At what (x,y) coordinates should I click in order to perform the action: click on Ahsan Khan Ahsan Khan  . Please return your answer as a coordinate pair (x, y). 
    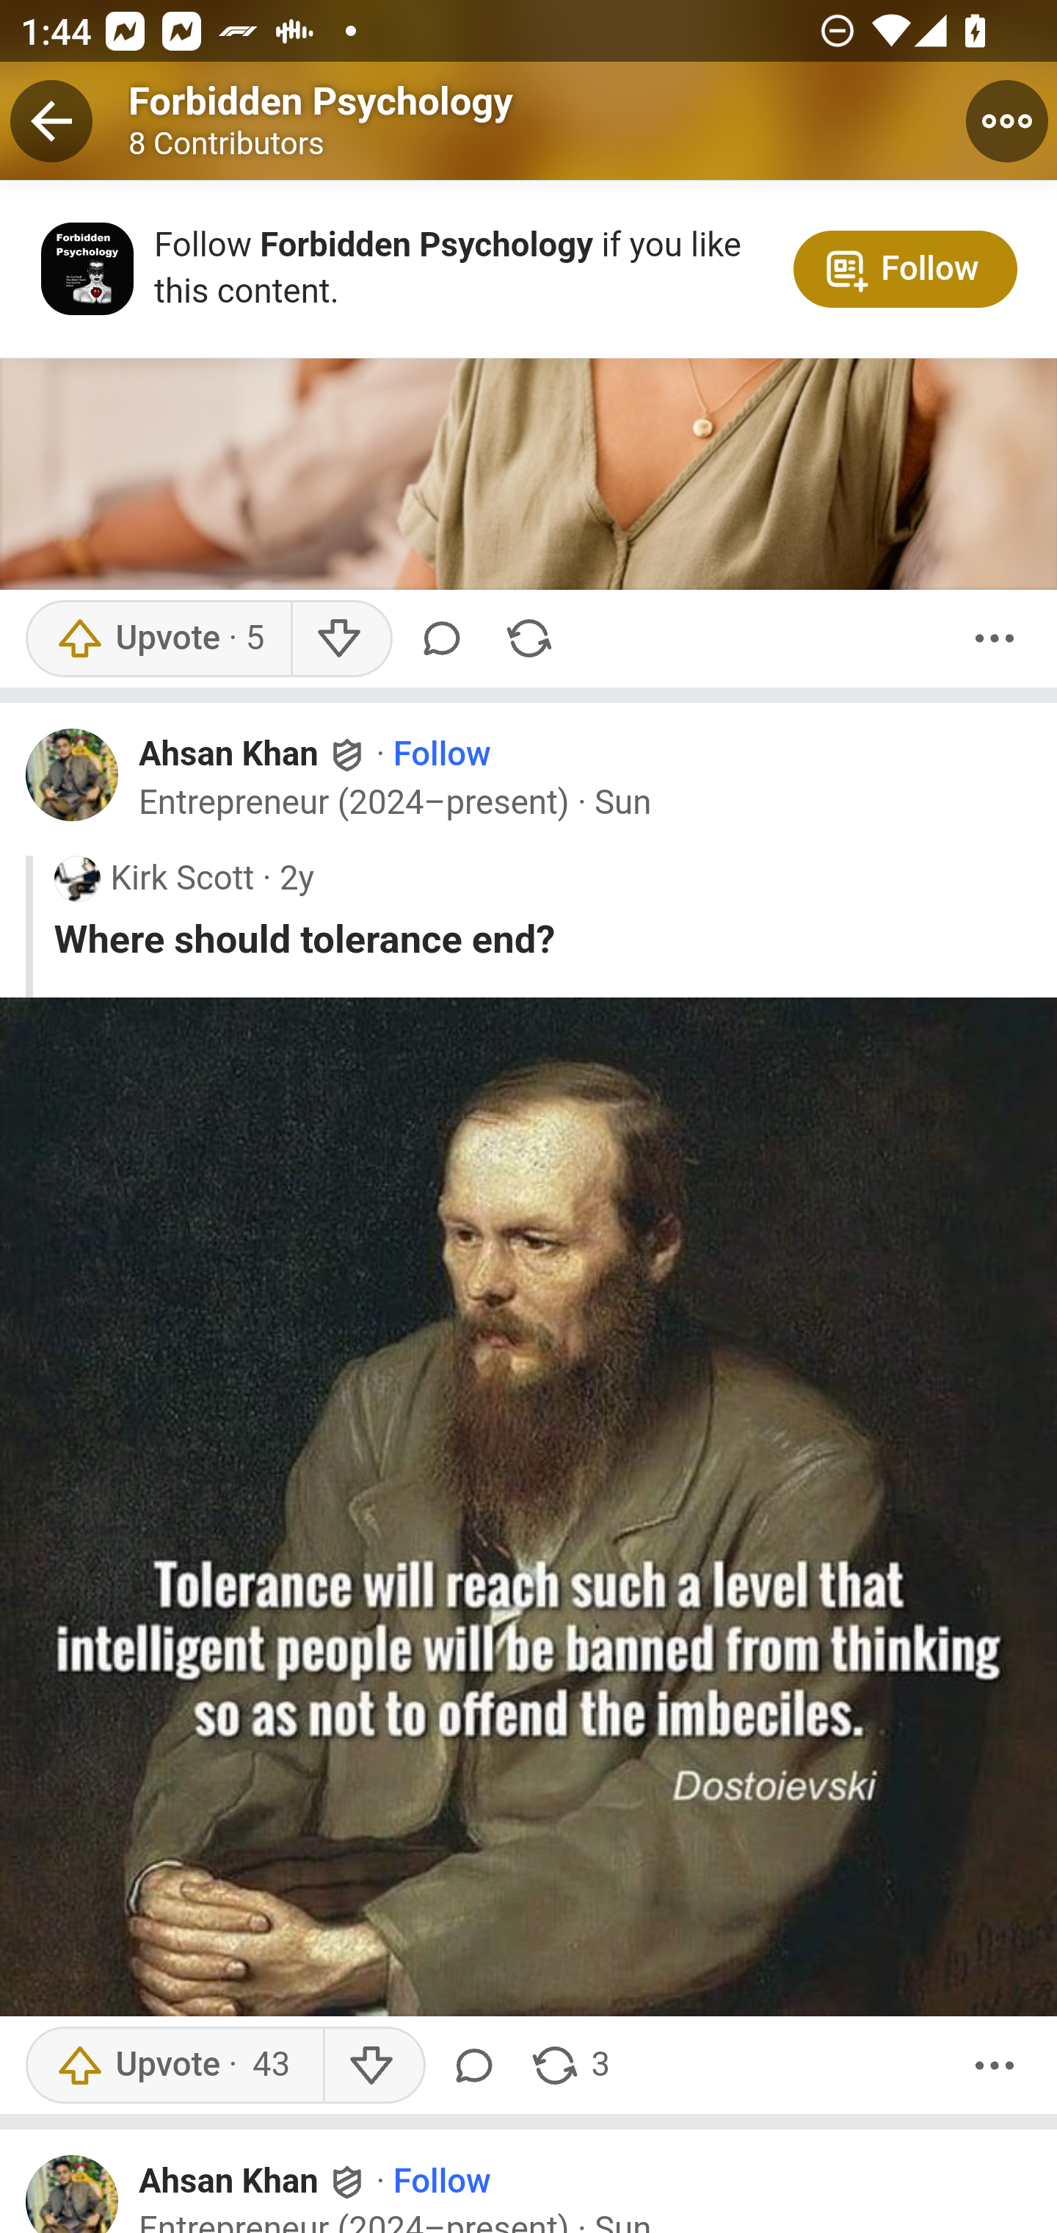
    Looking at the image, I should click on (254, 2182).